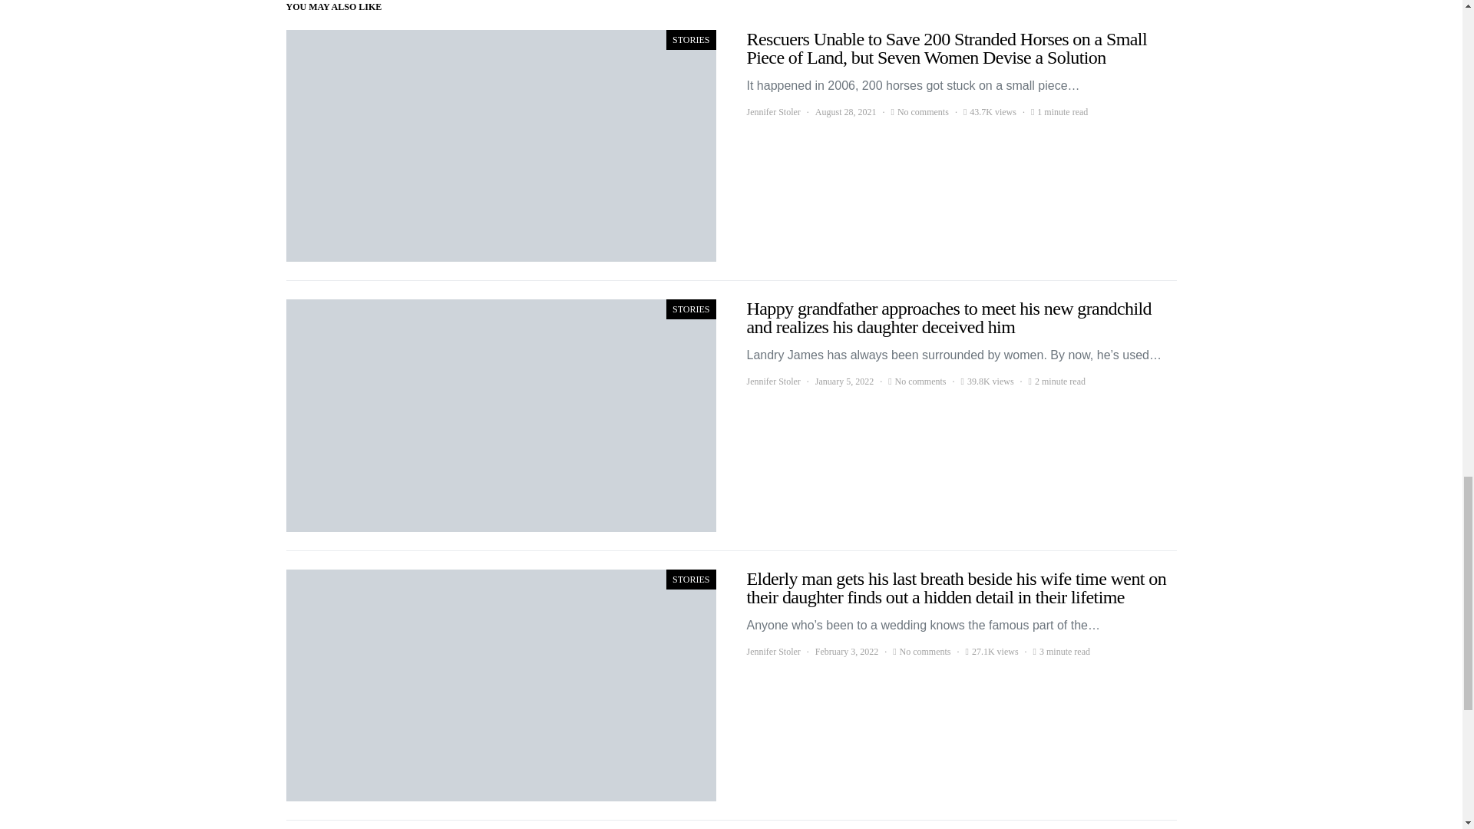 The height and width of the screenshot is (829, 1474). Describe the element at coordinates (920, 381) in the screenshot. I see `No comments` at that location.